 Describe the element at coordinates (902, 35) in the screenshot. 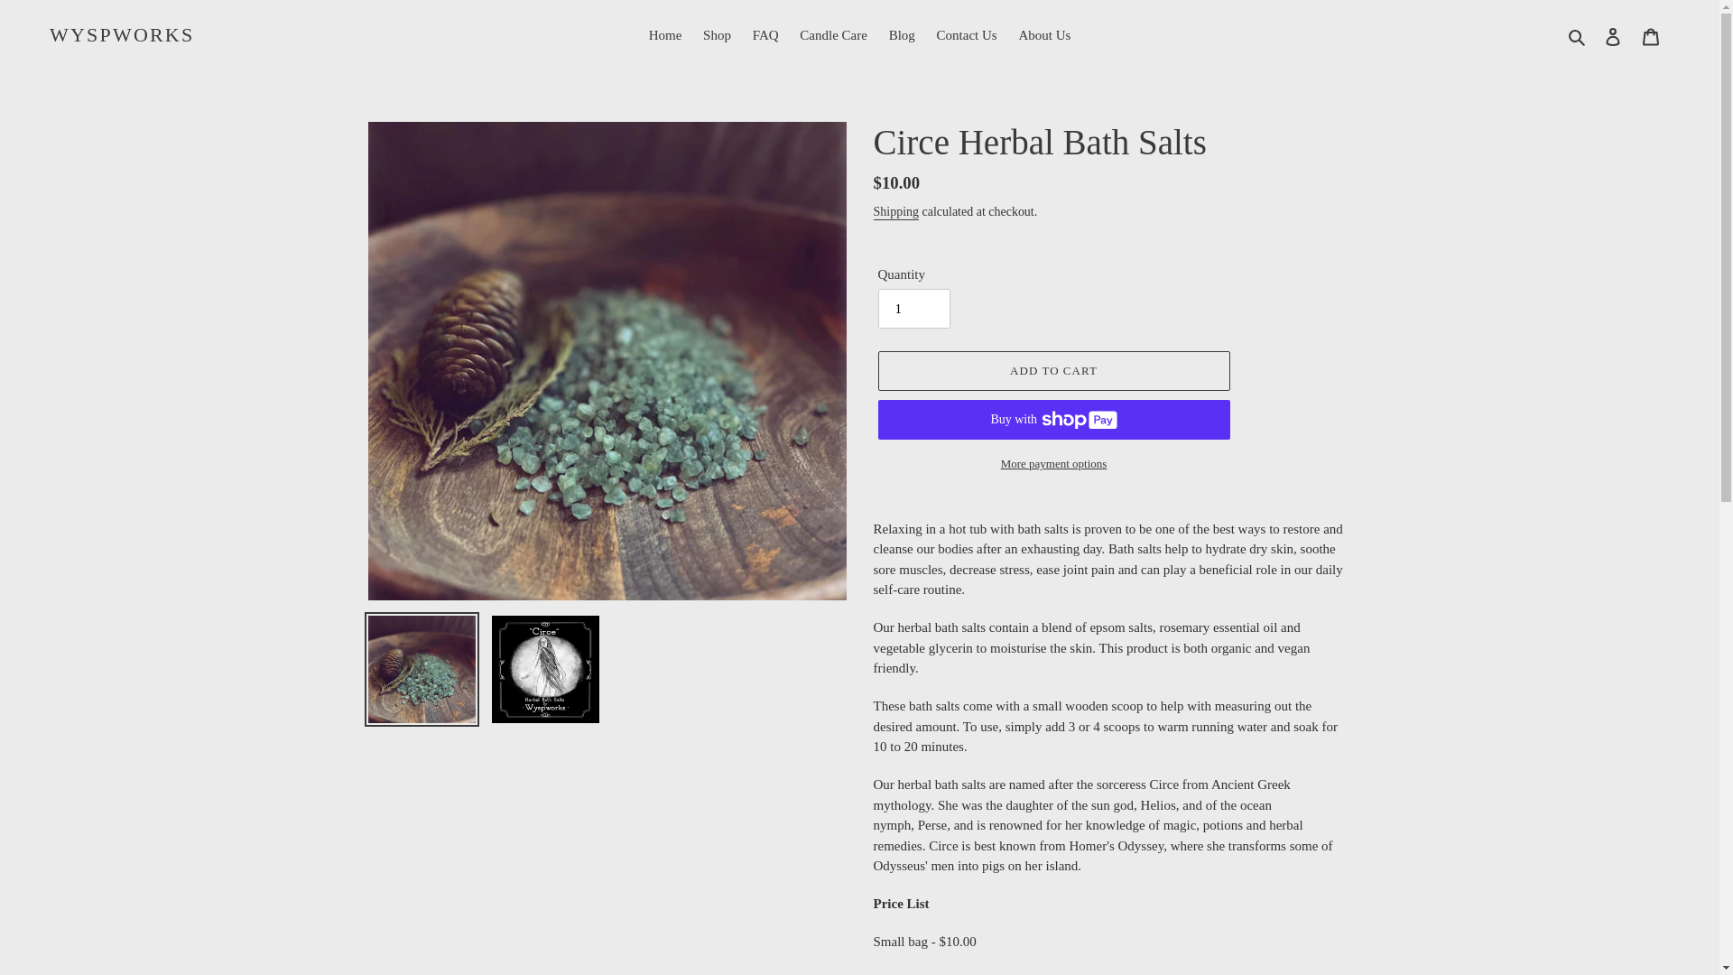

I see `Blog` at that location.